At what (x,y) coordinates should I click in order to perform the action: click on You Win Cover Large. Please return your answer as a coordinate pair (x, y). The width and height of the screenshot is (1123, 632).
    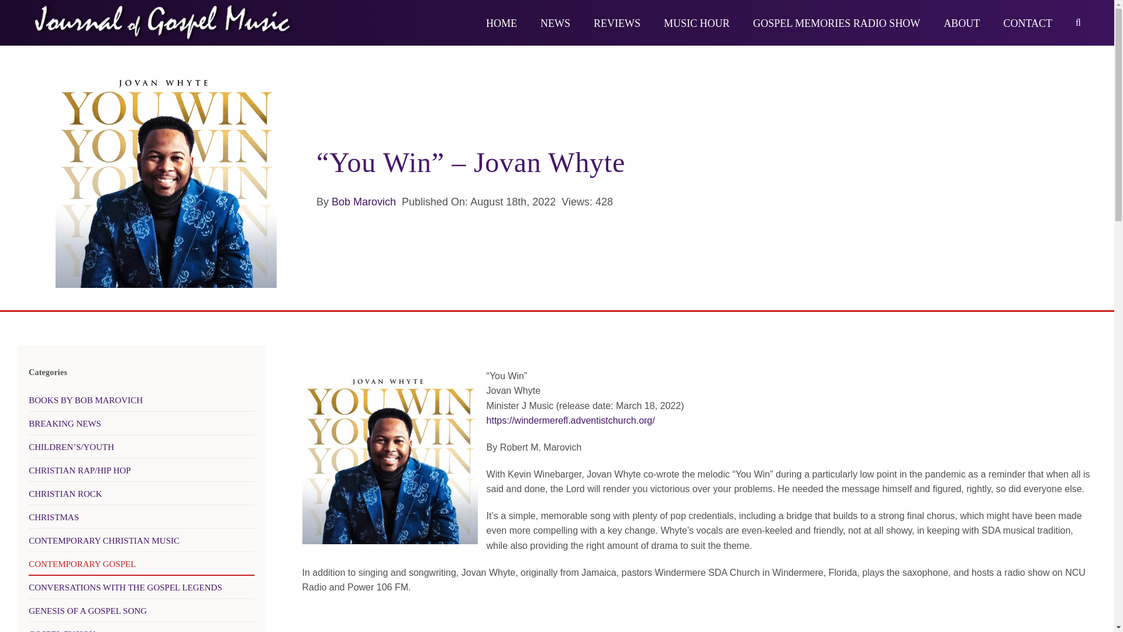
    Looking at the image, I should click on (166, 177).